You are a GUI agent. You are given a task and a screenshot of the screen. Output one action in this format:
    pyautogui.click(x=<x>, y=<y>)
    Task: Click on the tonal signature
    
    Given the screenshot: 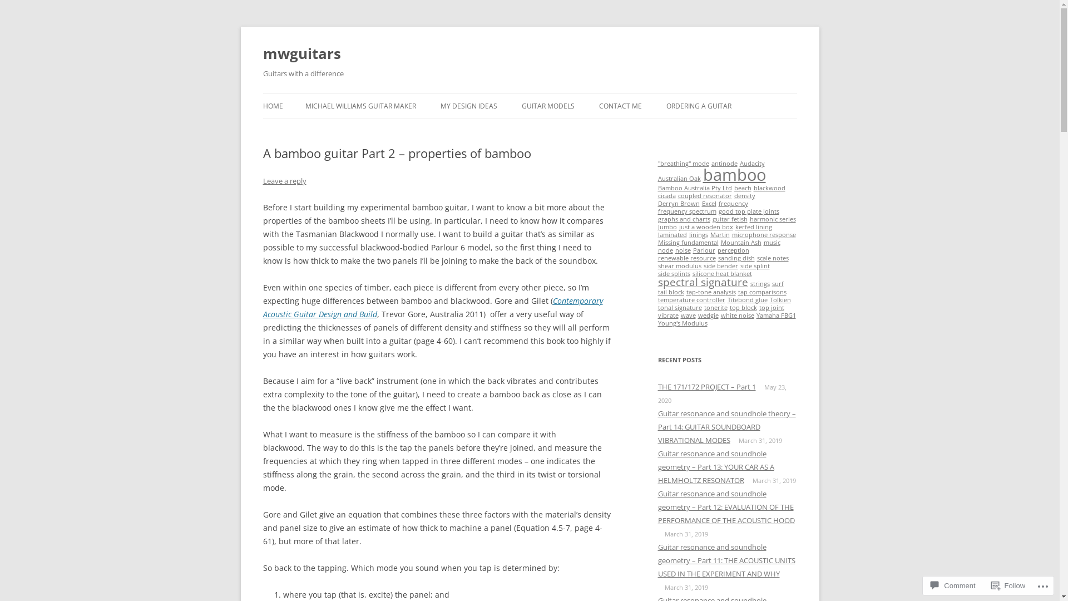 What is the action you would take?
    pyautogui.click(x=680, y=308)
    